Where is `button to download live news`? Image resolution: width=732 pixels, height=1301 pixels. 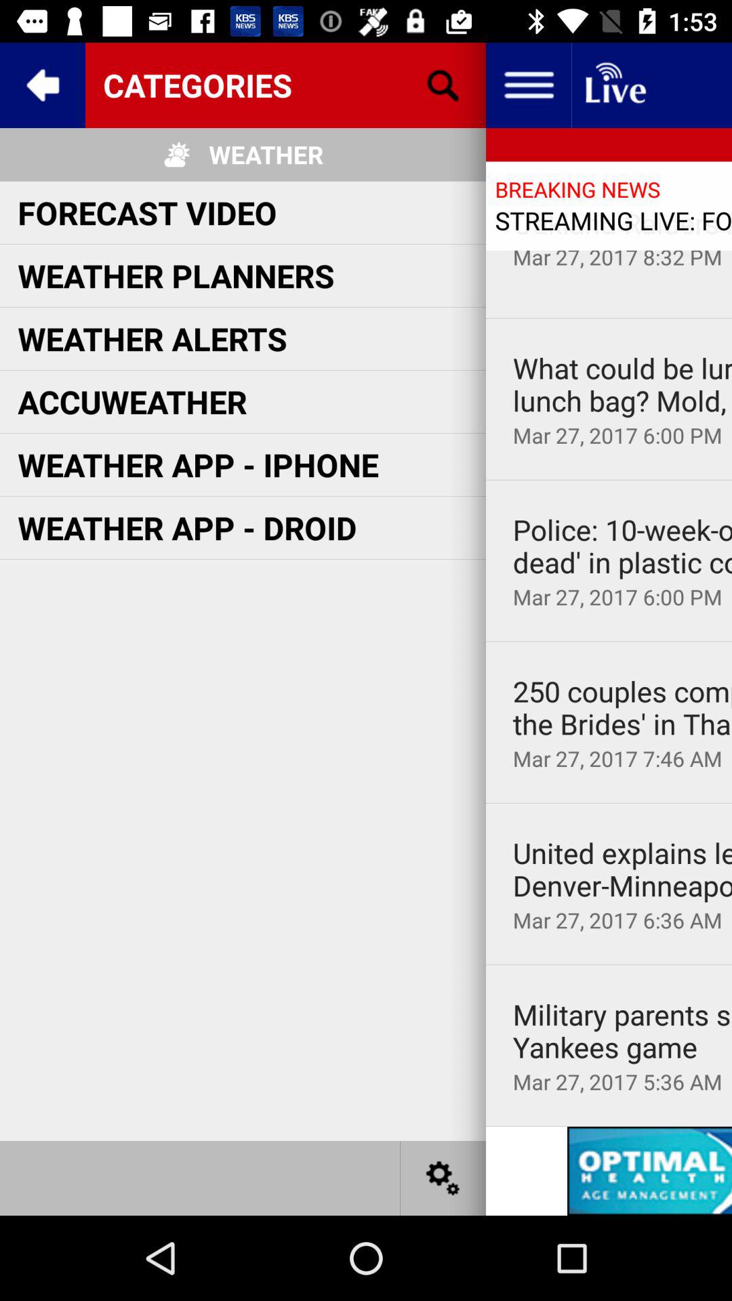 button to download live news is located at coordinates (614, 85).